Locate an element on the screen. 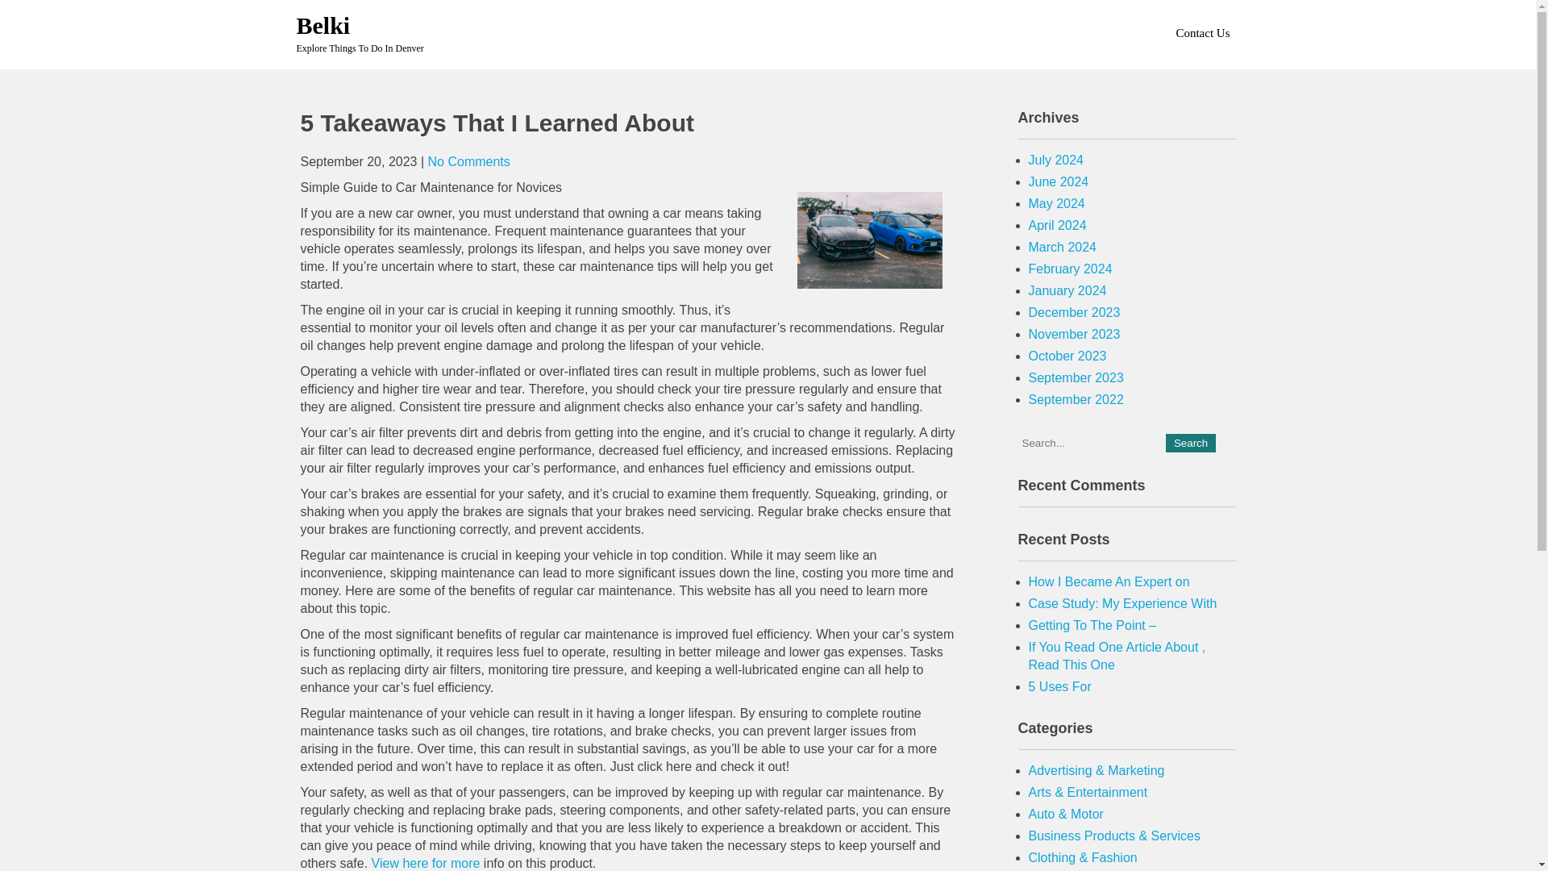 This screenshot has height=871, width=1548. How I Became An Expert on is located at coordinates (1109, 581).